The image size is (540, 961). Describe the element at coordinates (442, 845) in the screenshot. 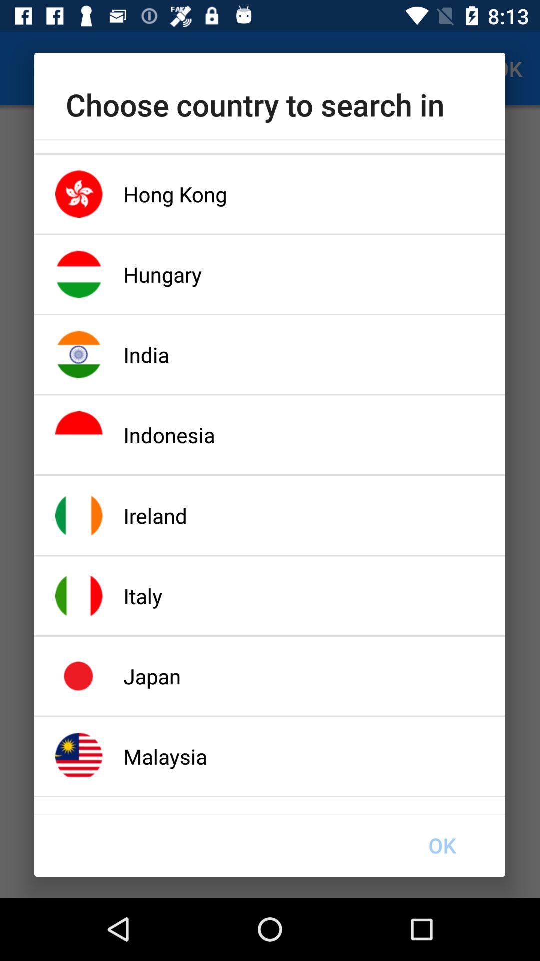

I see `tap ok` at that location.